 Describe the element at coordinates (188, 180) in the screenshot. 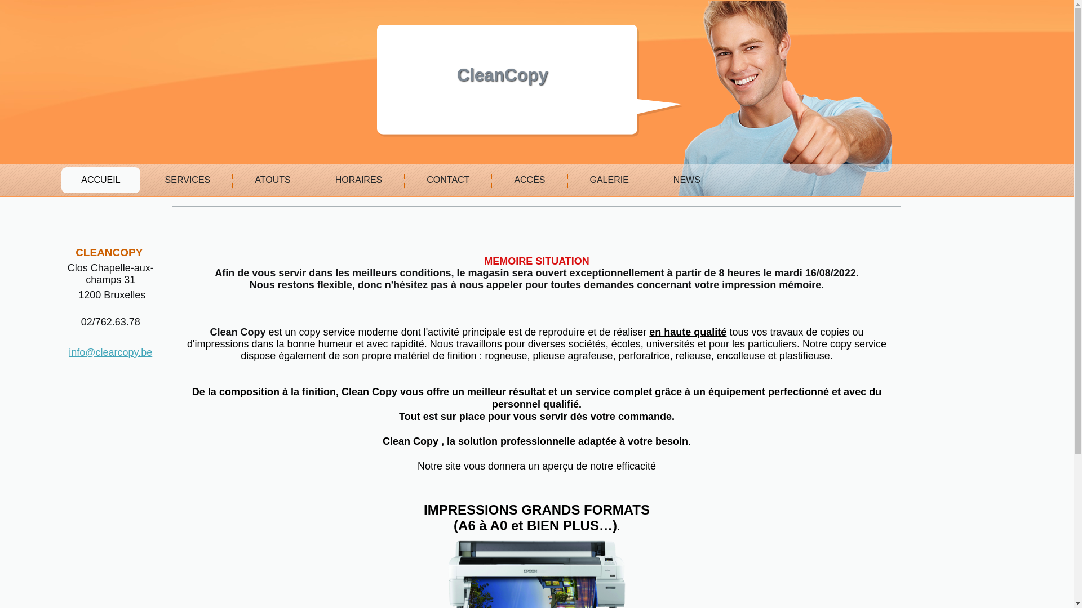

I see `SERVICES` at that location.